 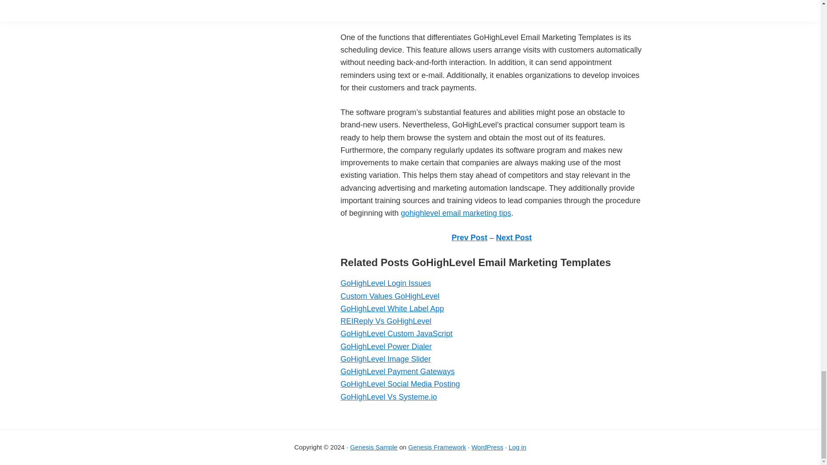 I want to click on GoHighLevel Image Slider, so click(x=385, y=359).